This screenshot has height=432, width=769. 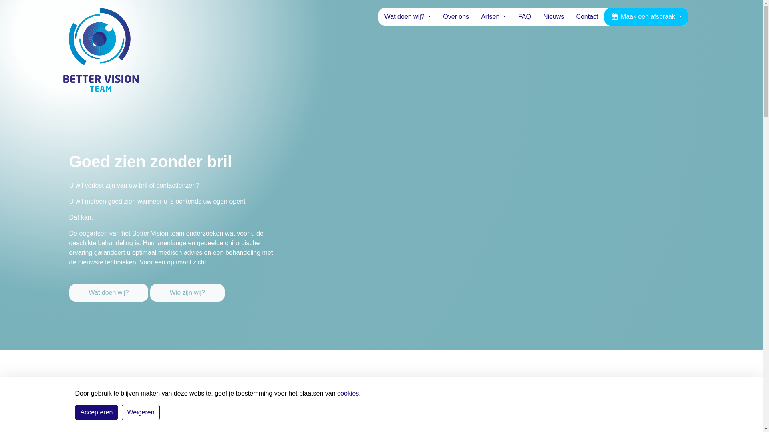 I want to click on Accepteren, so click(x=97, y=412).